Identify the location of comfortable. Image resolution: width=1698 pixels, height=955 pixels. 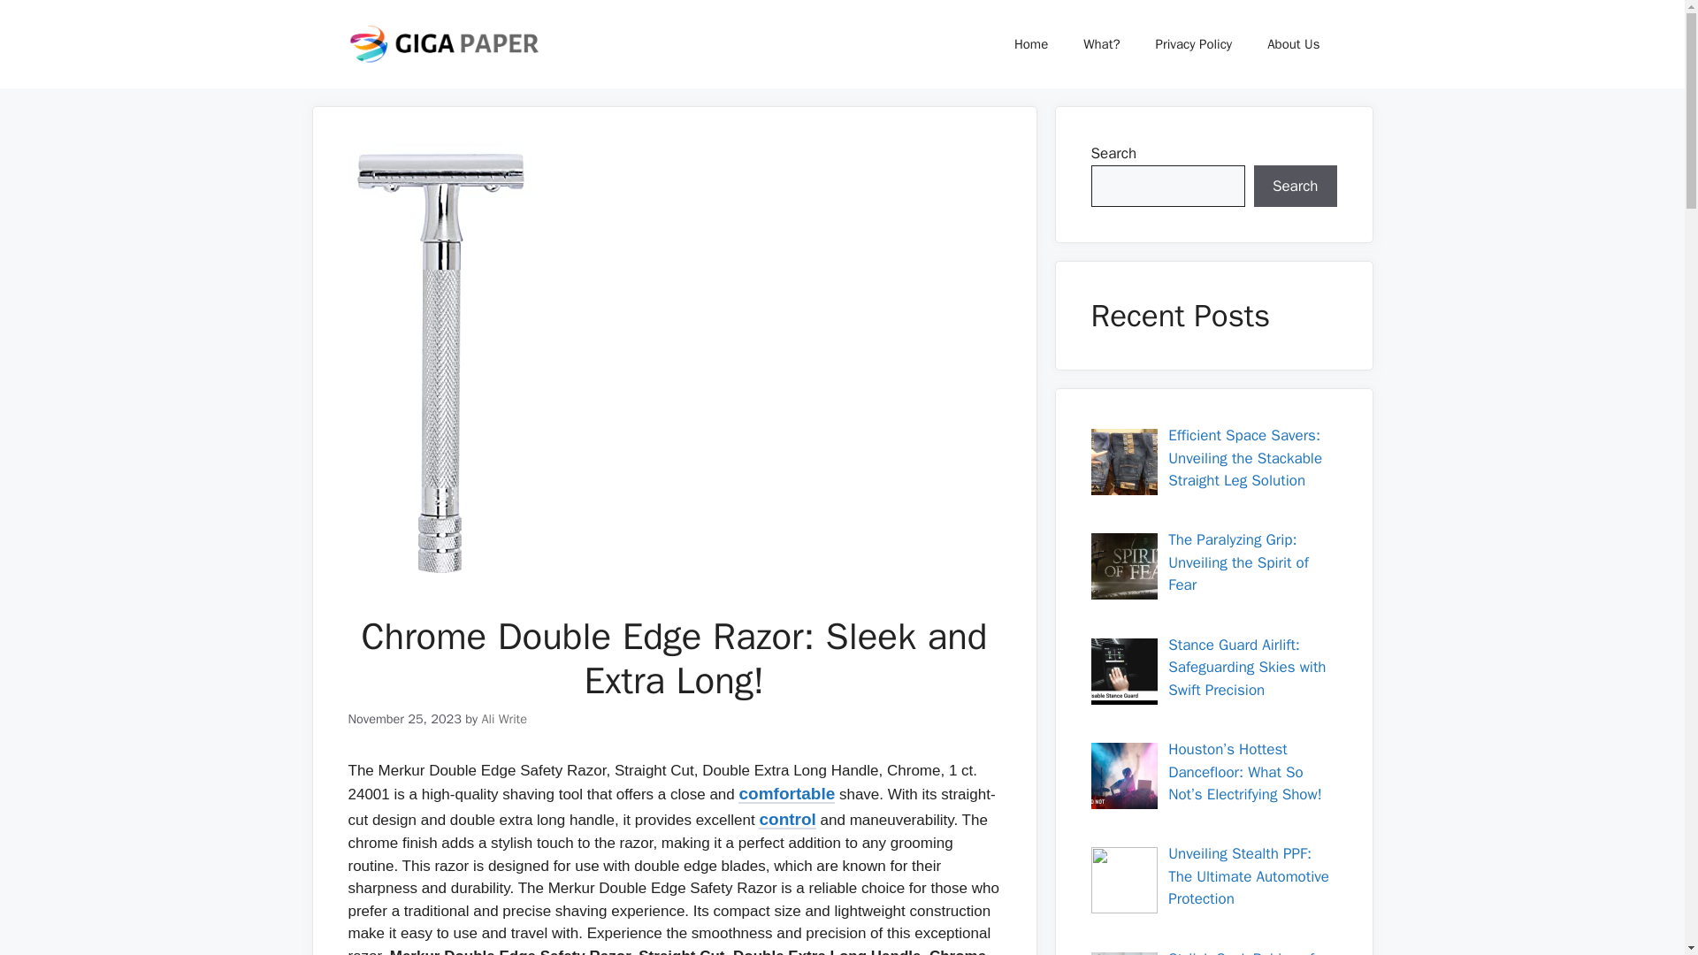
(787, 794).